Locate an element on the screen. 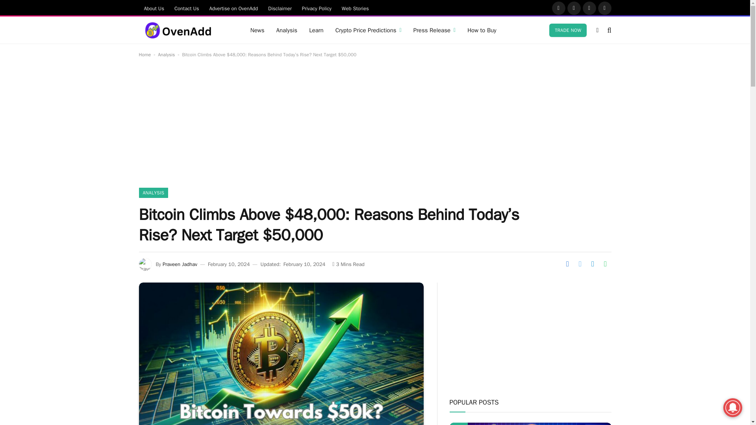  Crypto Price Predictions is located at coordinates (369, 30).